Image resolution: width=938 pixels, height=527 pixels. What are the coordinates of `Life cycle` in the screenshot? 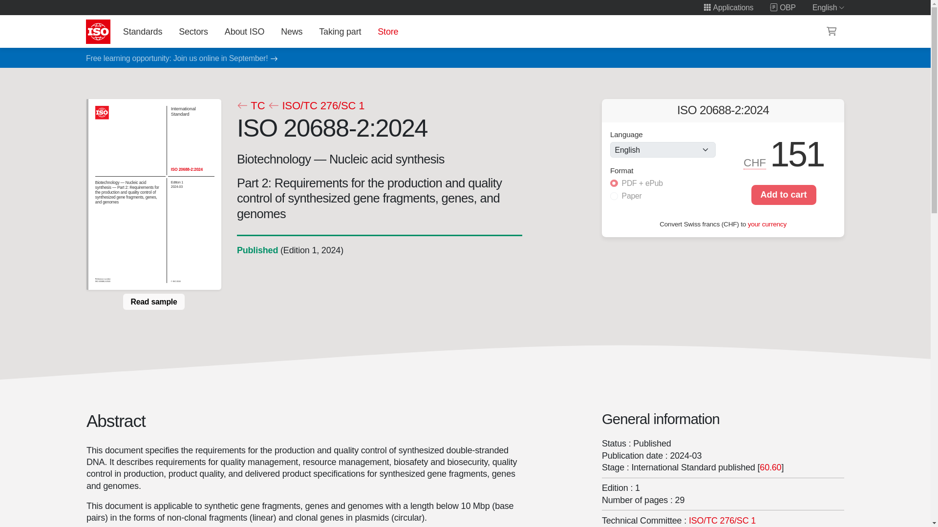 It's located at (257, 250).